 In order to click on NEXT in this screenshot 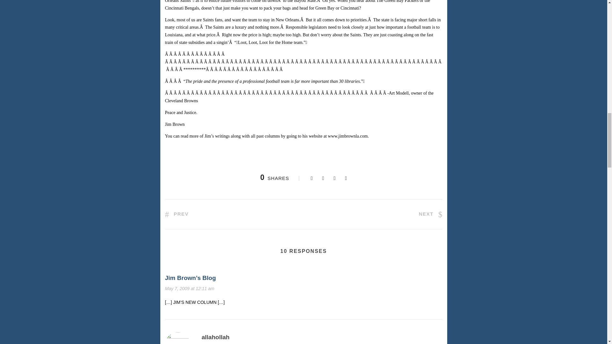, I will do `click(430, 214)`.